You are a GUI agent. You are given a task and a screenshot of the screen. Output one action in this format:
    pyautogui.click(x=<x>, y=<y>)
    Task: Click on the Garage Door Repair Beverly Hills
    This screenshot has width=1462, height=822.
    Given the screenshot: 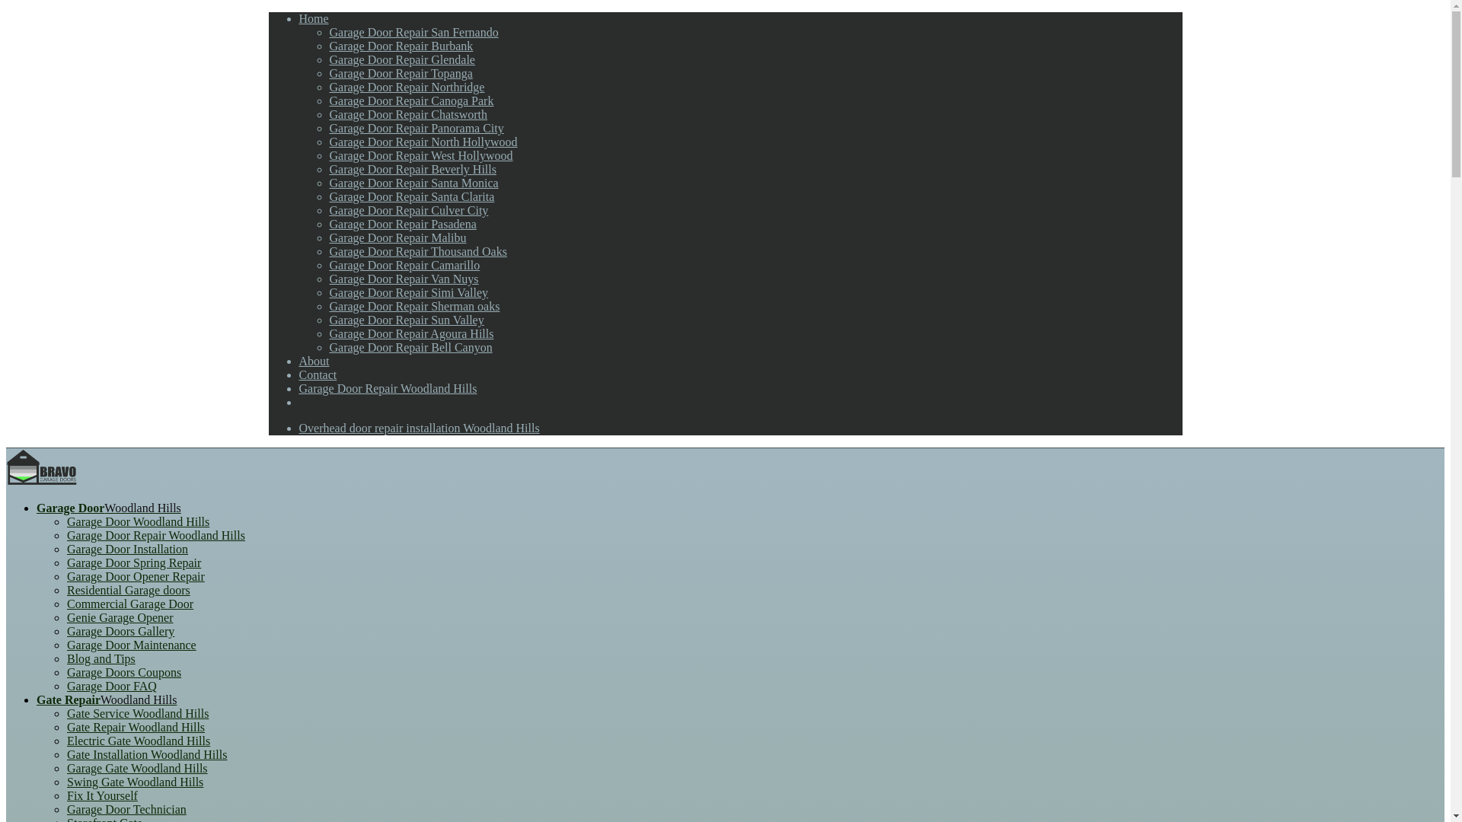 What is the action you would take?
    pyautogui.click(x=412, y=169)
    